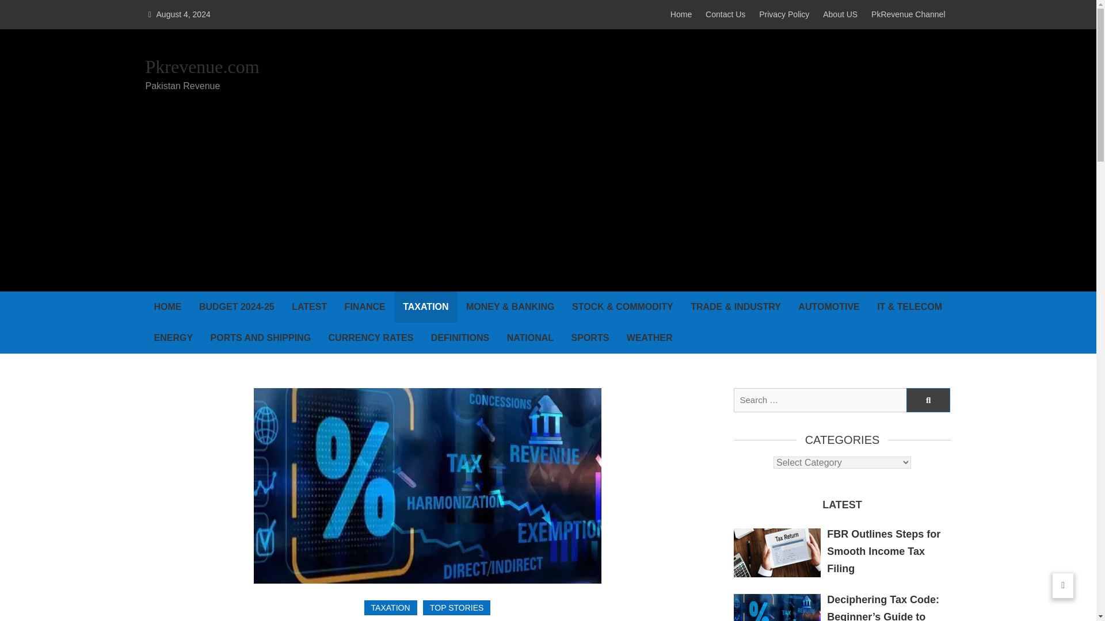 Image resolution: width=1105 pixels, height=621 pixels. I want to click on About US, so click(840, 14).